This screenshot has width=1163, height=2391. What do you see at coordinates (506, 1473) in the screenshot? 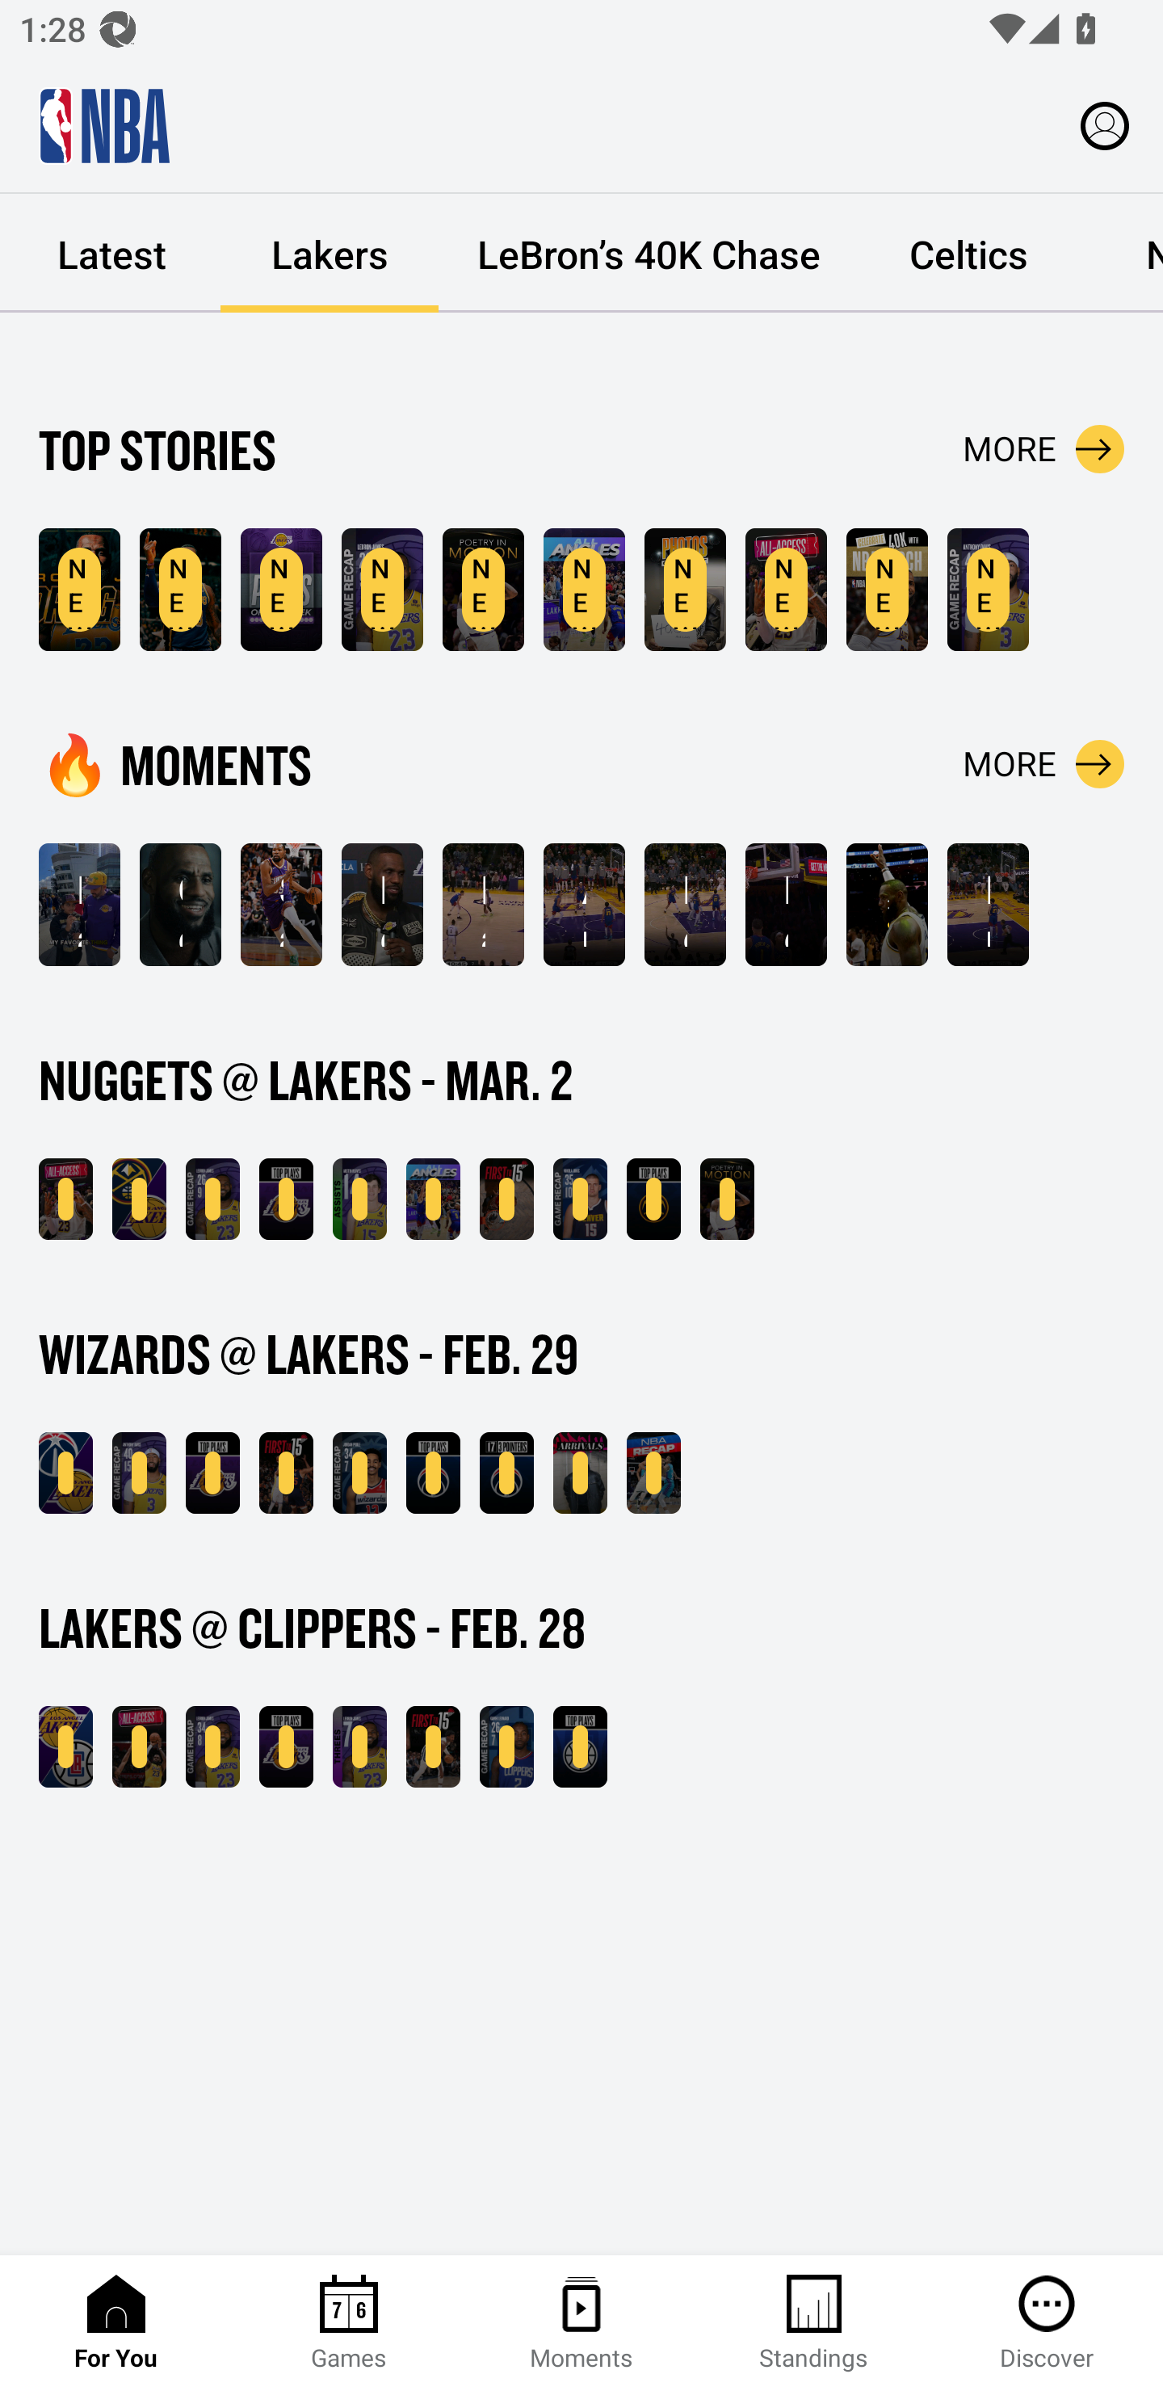
I see `All 3's from WAS' 17 3-Pointer Night NEW` at bounding box center [506, 1473].